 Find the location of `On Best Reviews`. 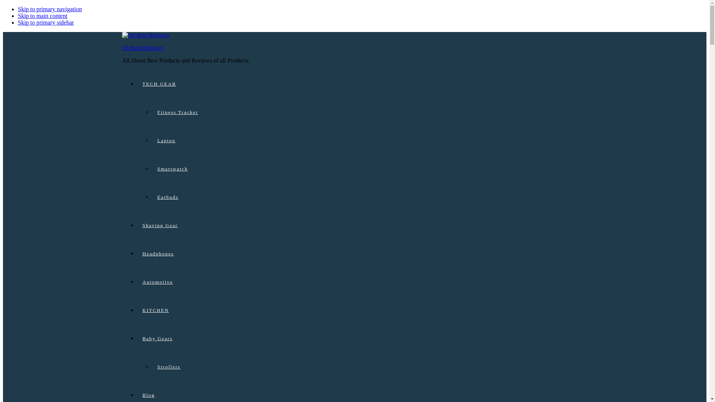

On Best Reviews is located at coordinates (143, 48).